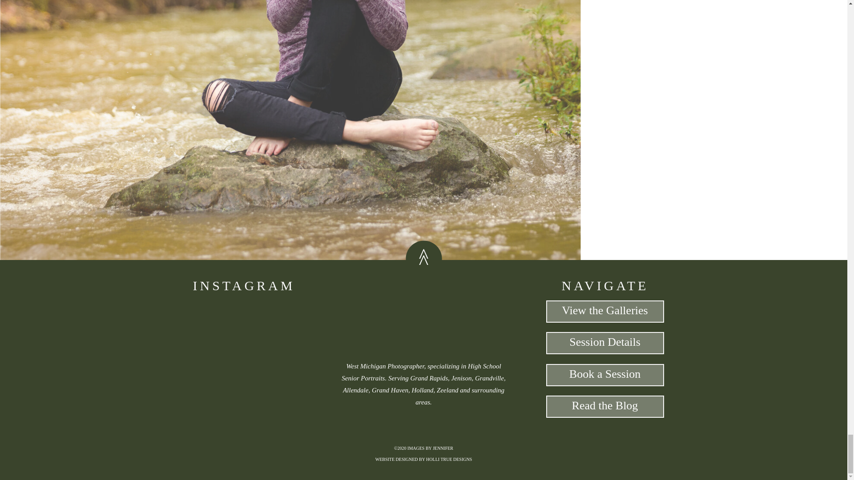 This screenshot has width=854, height=480. I want to click on Book a Session, so click(604, 375).